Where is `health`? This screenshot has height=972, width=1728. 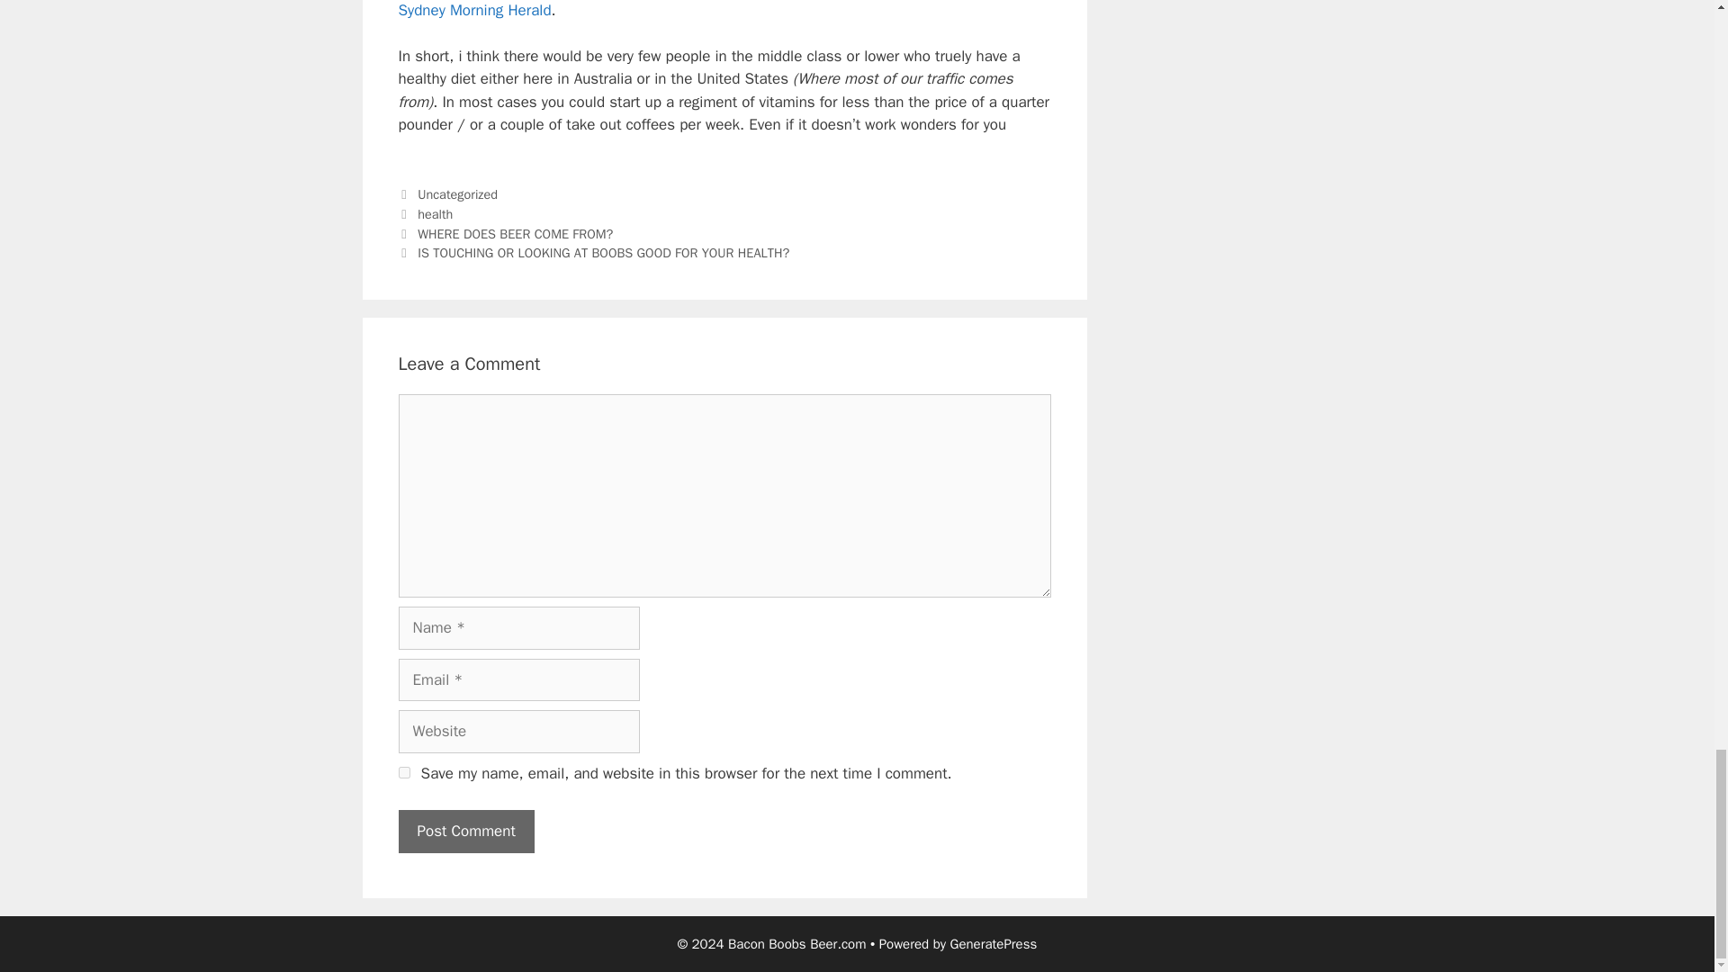
health is located at coordinates (436, 214).